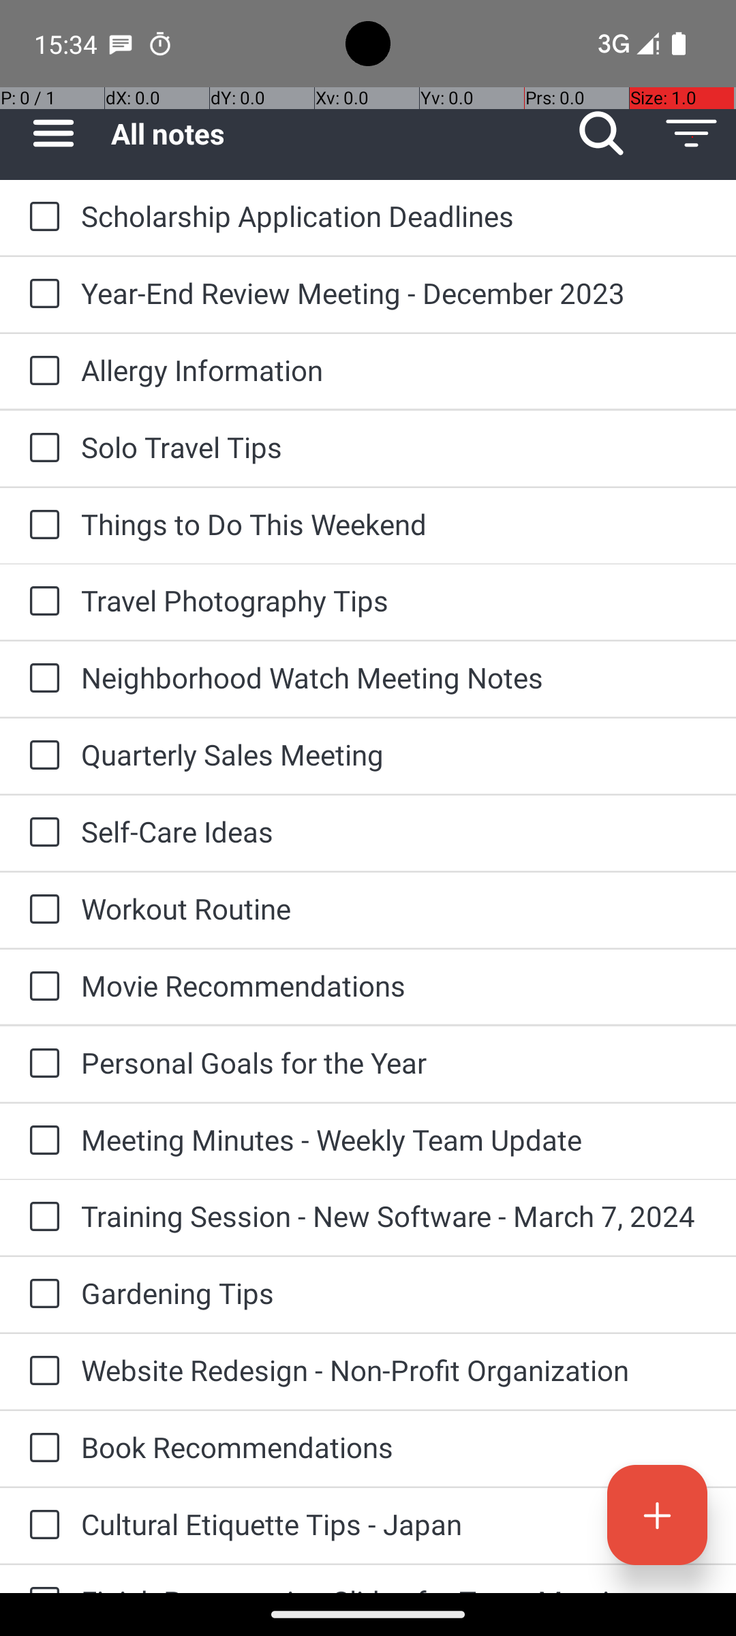  I want to click on to-do: Scholarship Application Deadlines, so click(41, 217).